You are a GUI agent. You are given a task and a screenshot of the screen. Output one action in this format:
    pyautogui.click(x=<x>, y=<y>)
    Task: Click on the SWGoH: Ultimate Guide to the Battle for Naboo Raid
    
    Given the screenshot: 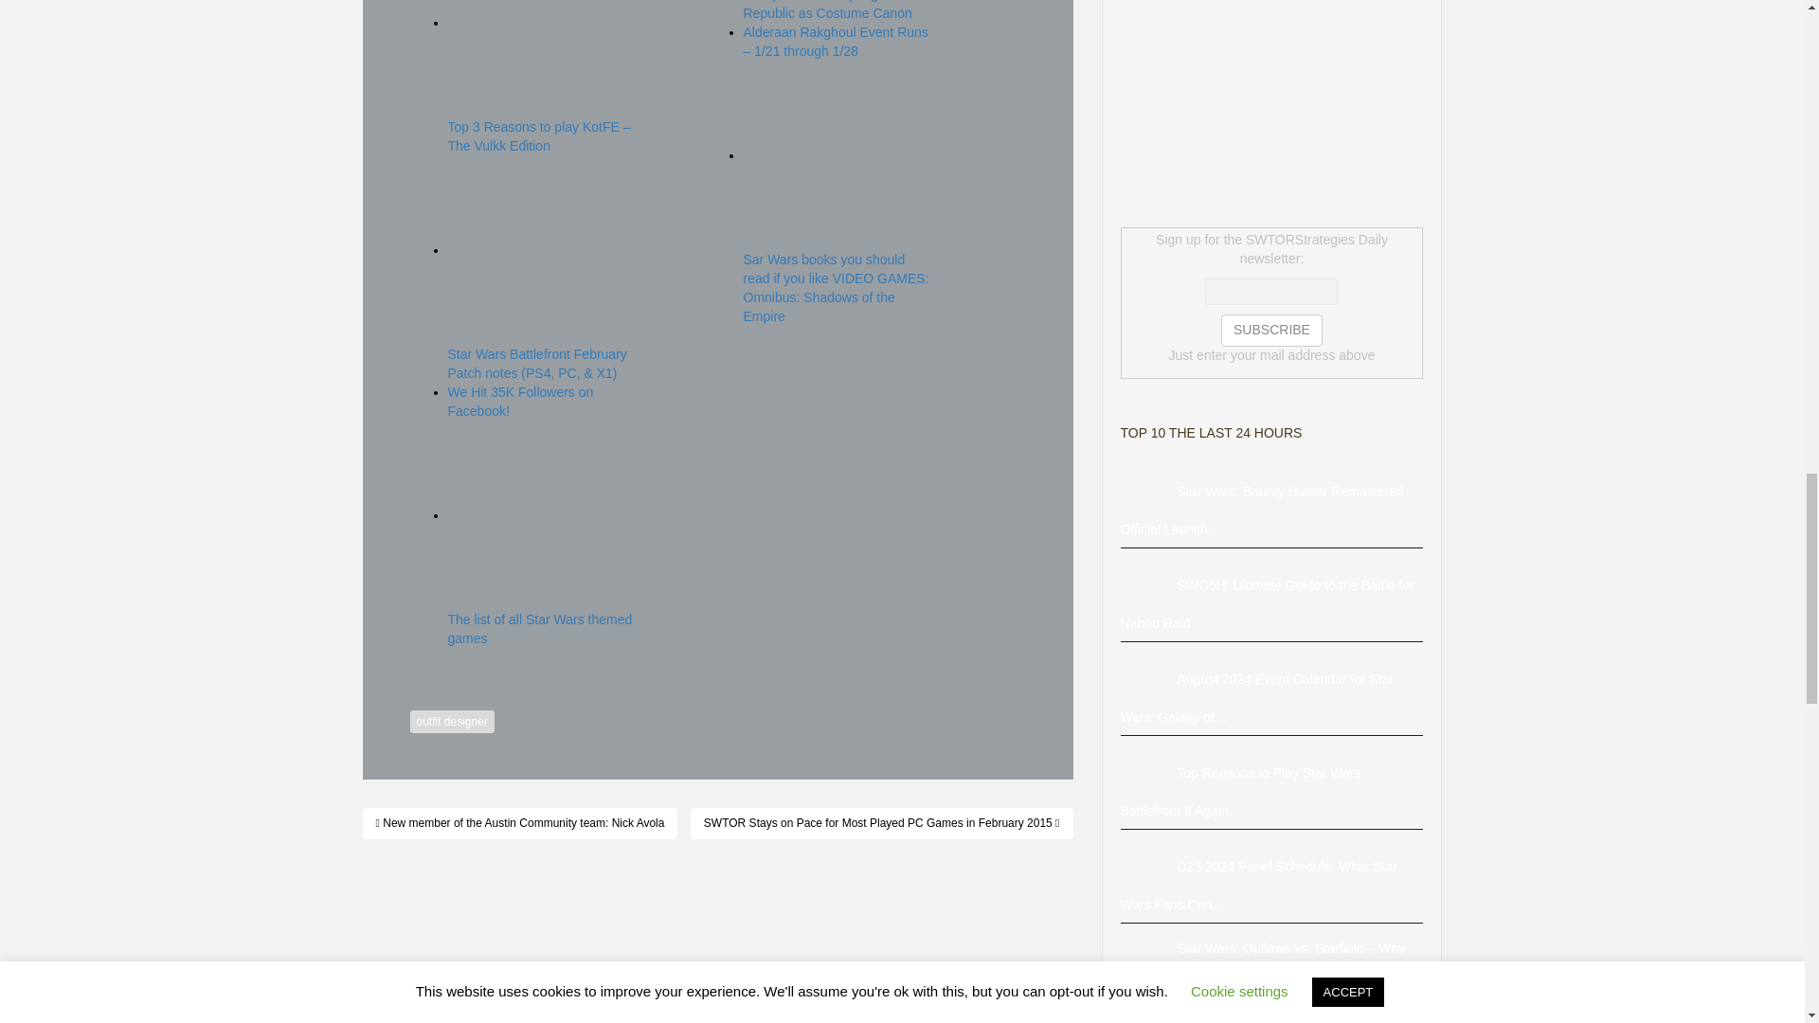 What is the action you would take?
    pyautogui.click(x=1148, y=585)
    